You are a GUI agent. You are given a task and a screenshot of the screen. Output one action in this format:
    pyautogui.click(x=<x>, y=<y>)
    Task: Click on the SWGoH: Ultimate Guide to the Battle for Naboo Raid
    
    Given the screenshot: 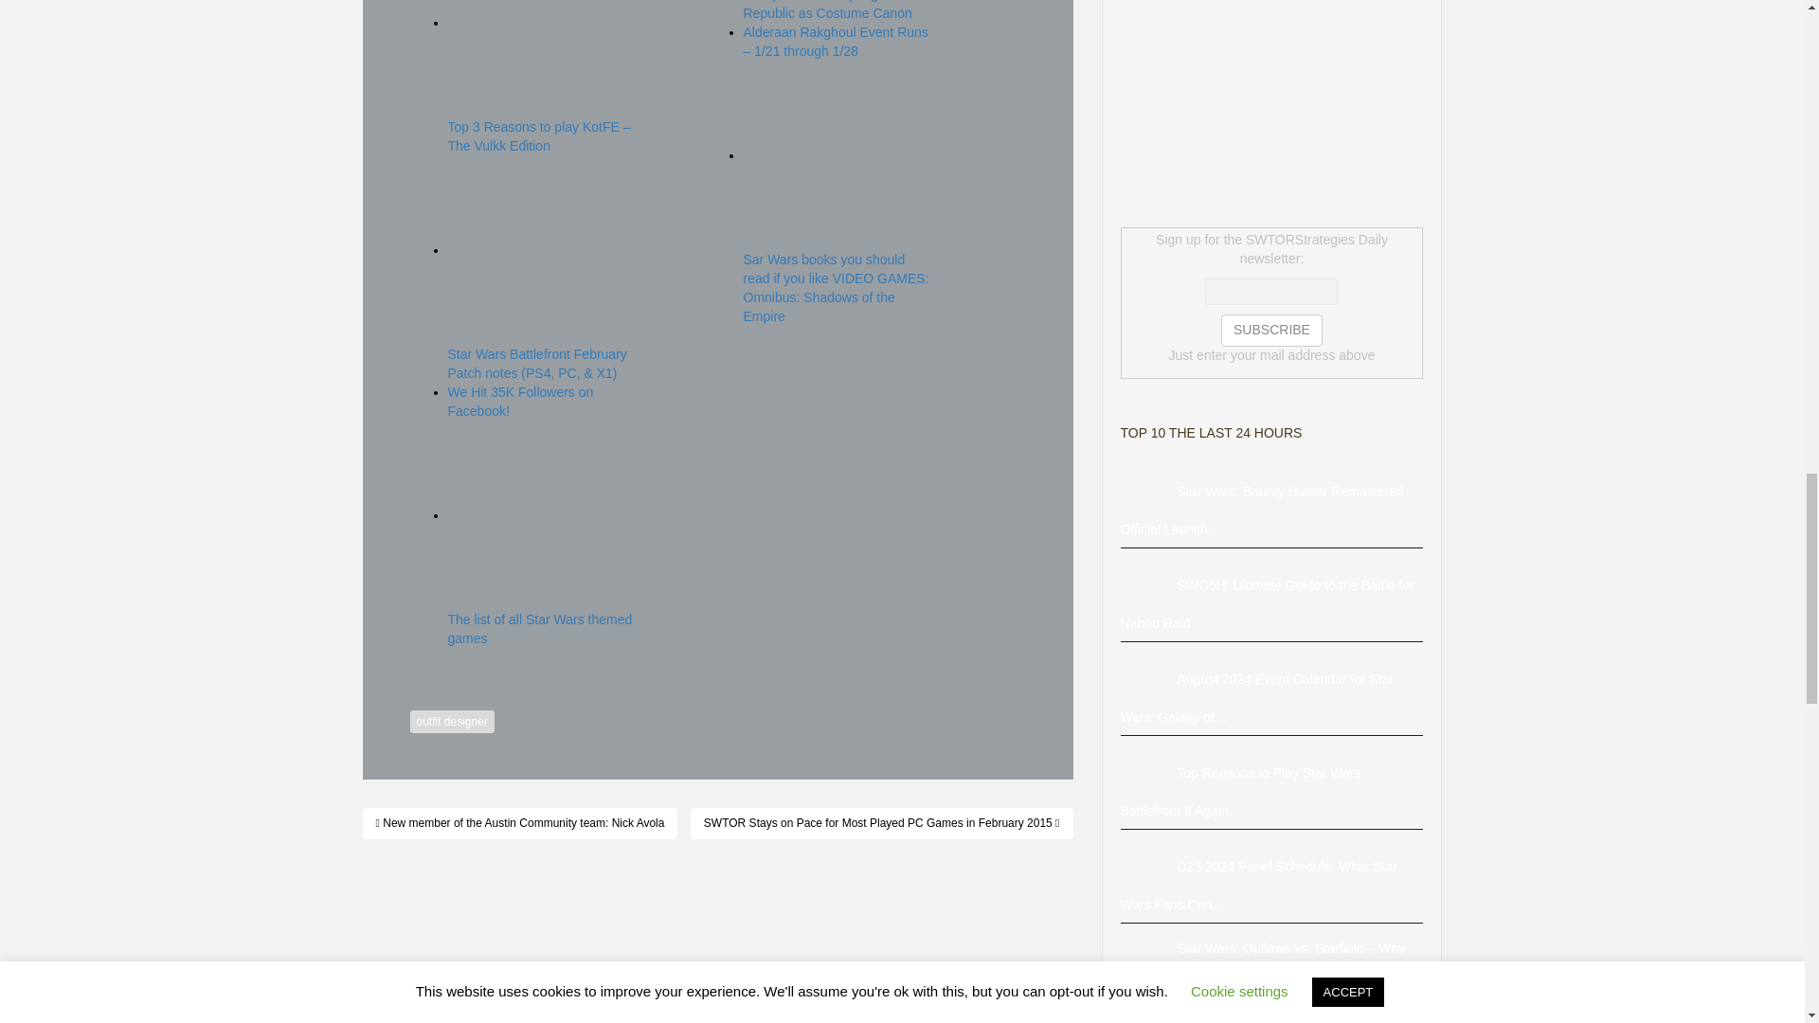 What is the action you would take?
    pyautogui.click(x=1148, y=585)
    